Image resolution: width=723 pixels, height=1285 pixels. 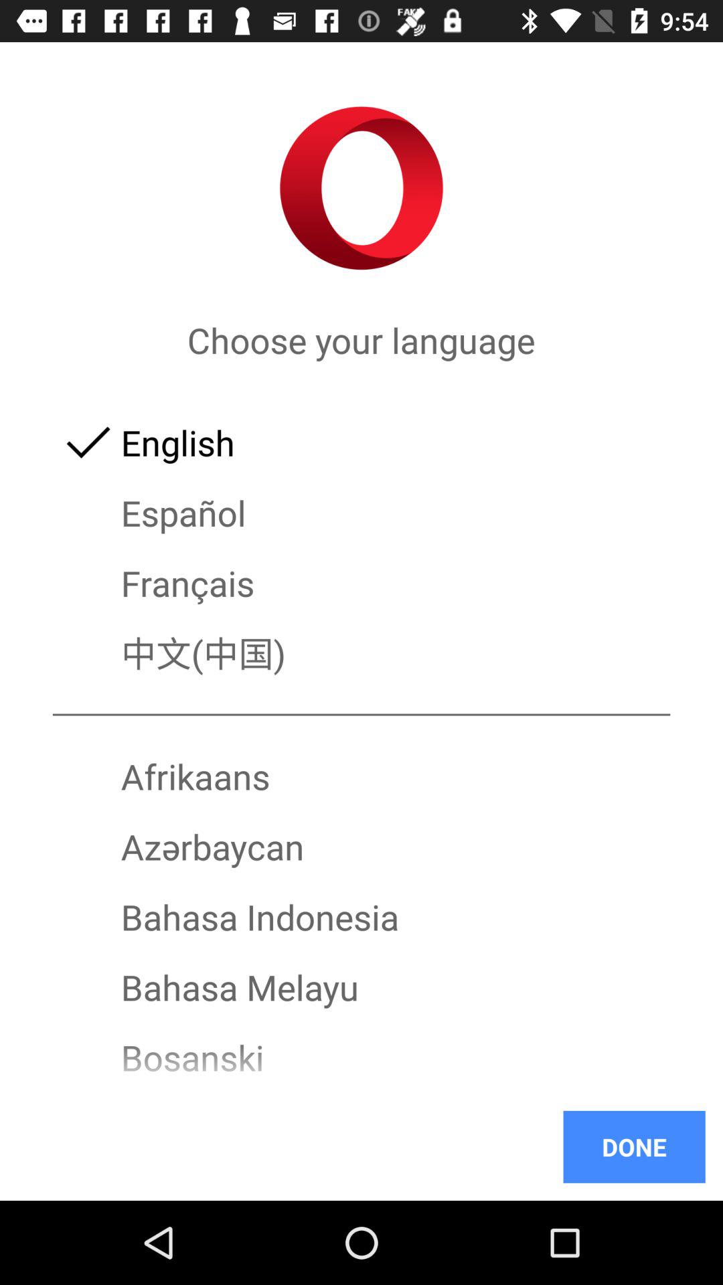 What do you see at coordinates (361, 987) in the screenshot?
I see `swipe until the bahasa melayu item` at bounding box center [361, 987].